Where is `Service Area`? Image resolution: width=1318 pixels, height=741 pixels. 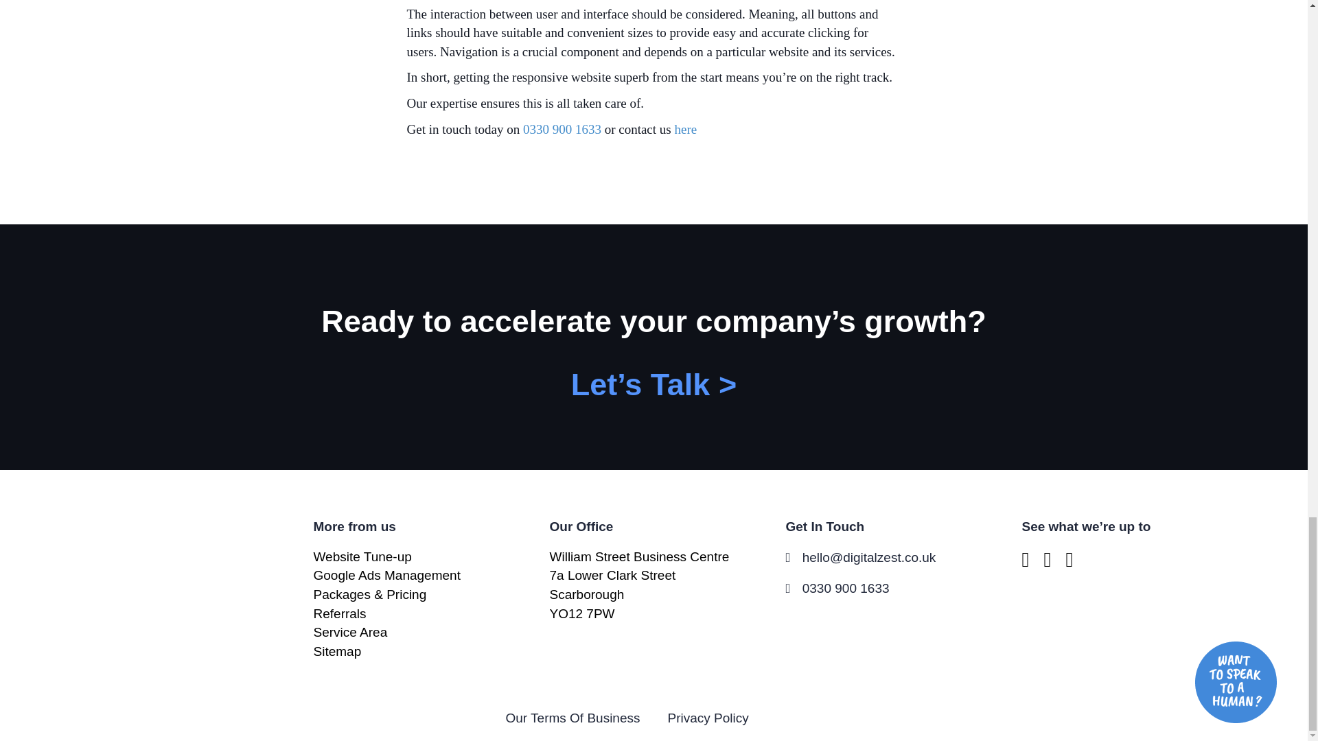 Service Area is located at coordinates (350, 633).